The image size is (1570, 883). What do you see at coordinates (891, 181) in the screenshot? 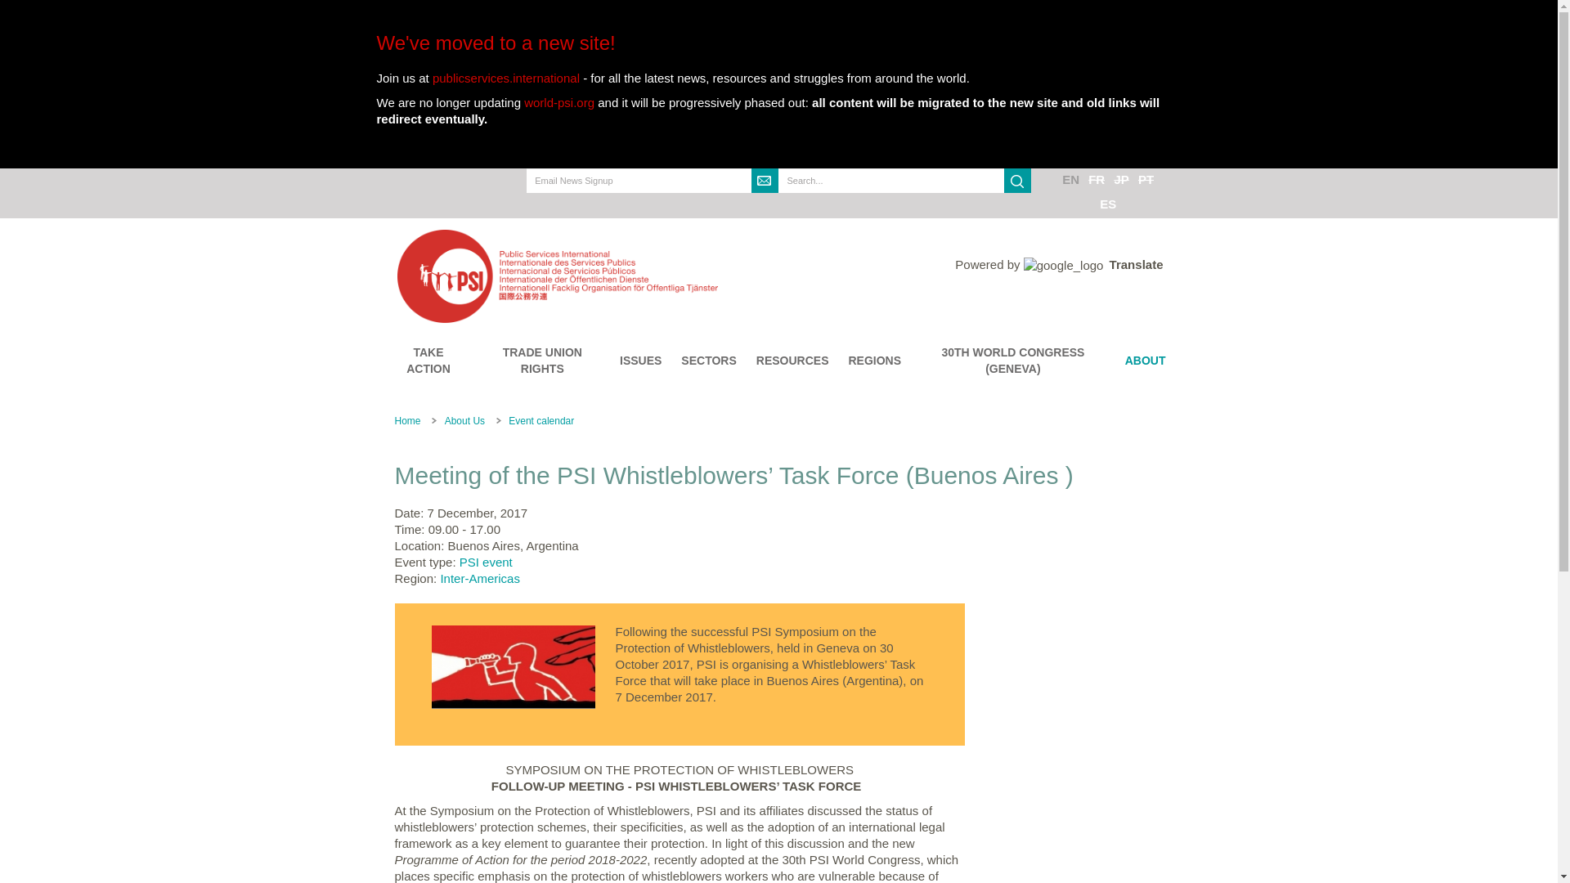
I see `Enter the terms you wish to search for.` at bounding box center [891, 181].